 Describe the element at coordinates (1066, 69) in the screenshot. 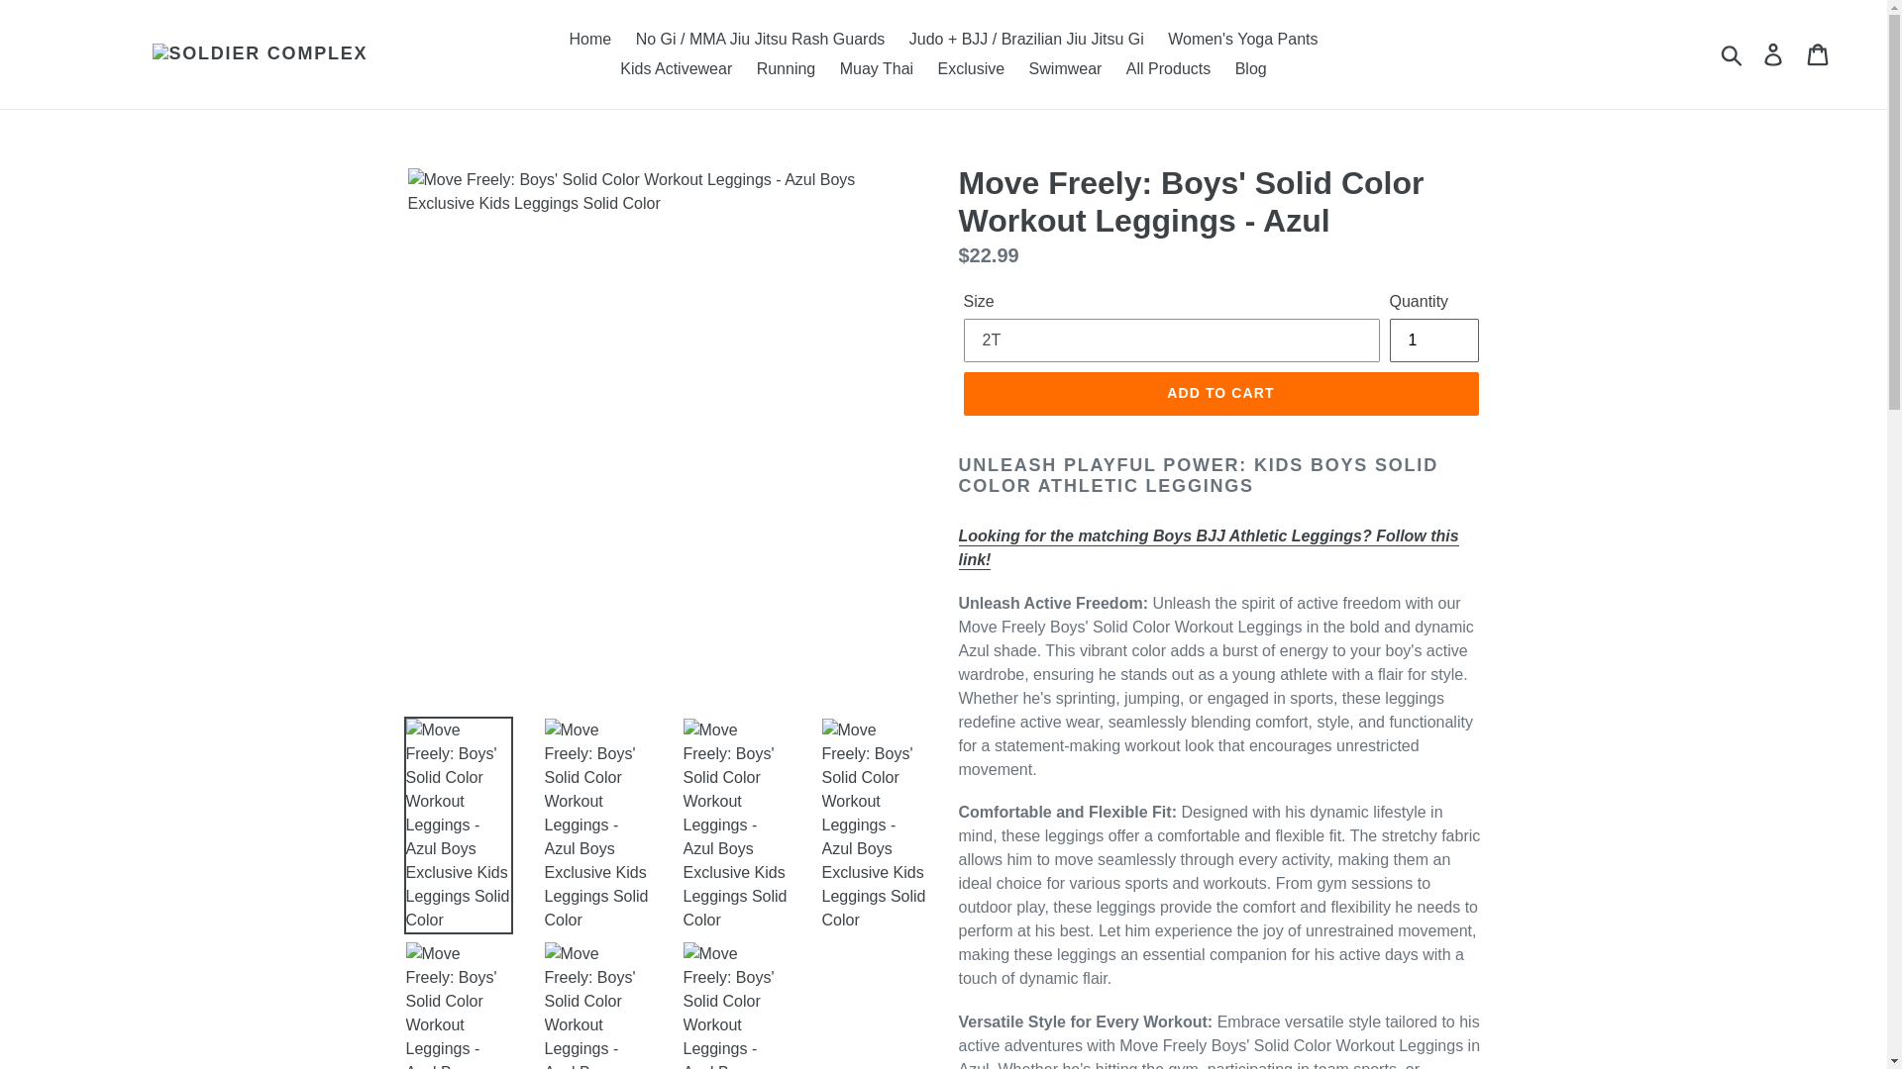

I see `Swimwear` at that location.